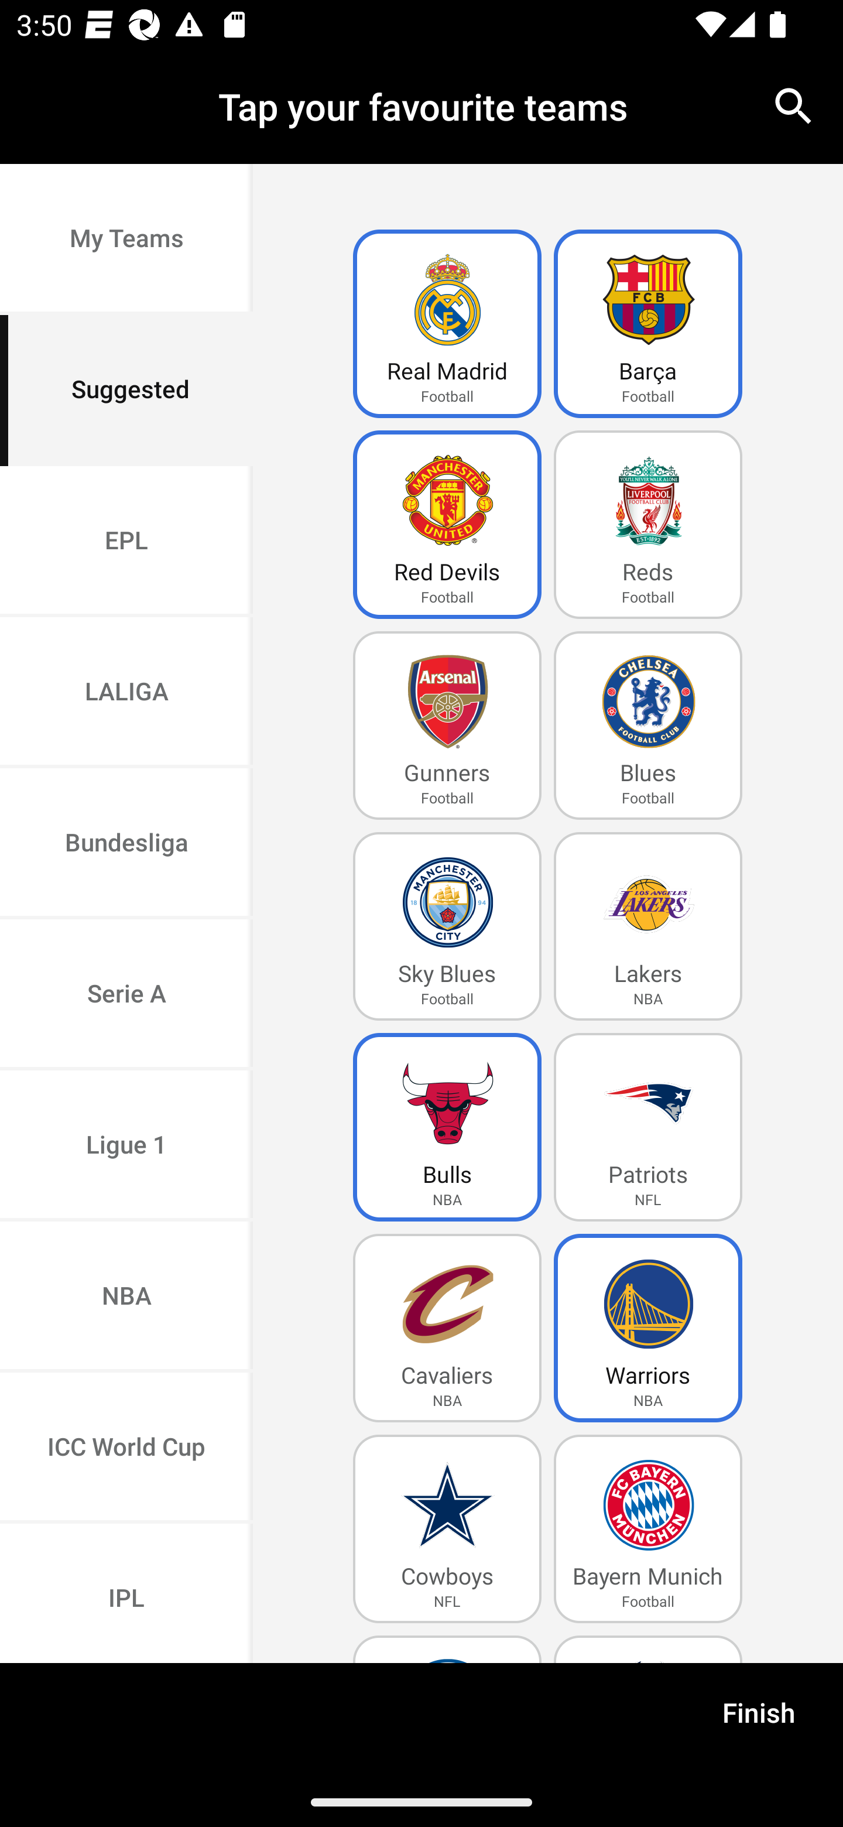 Image resolution: width=843 pixels, height=1827 pixels. Describe the element at coordinates (648, 926) in the screenshot. I see `Lakers Lakers NBA` at that location.